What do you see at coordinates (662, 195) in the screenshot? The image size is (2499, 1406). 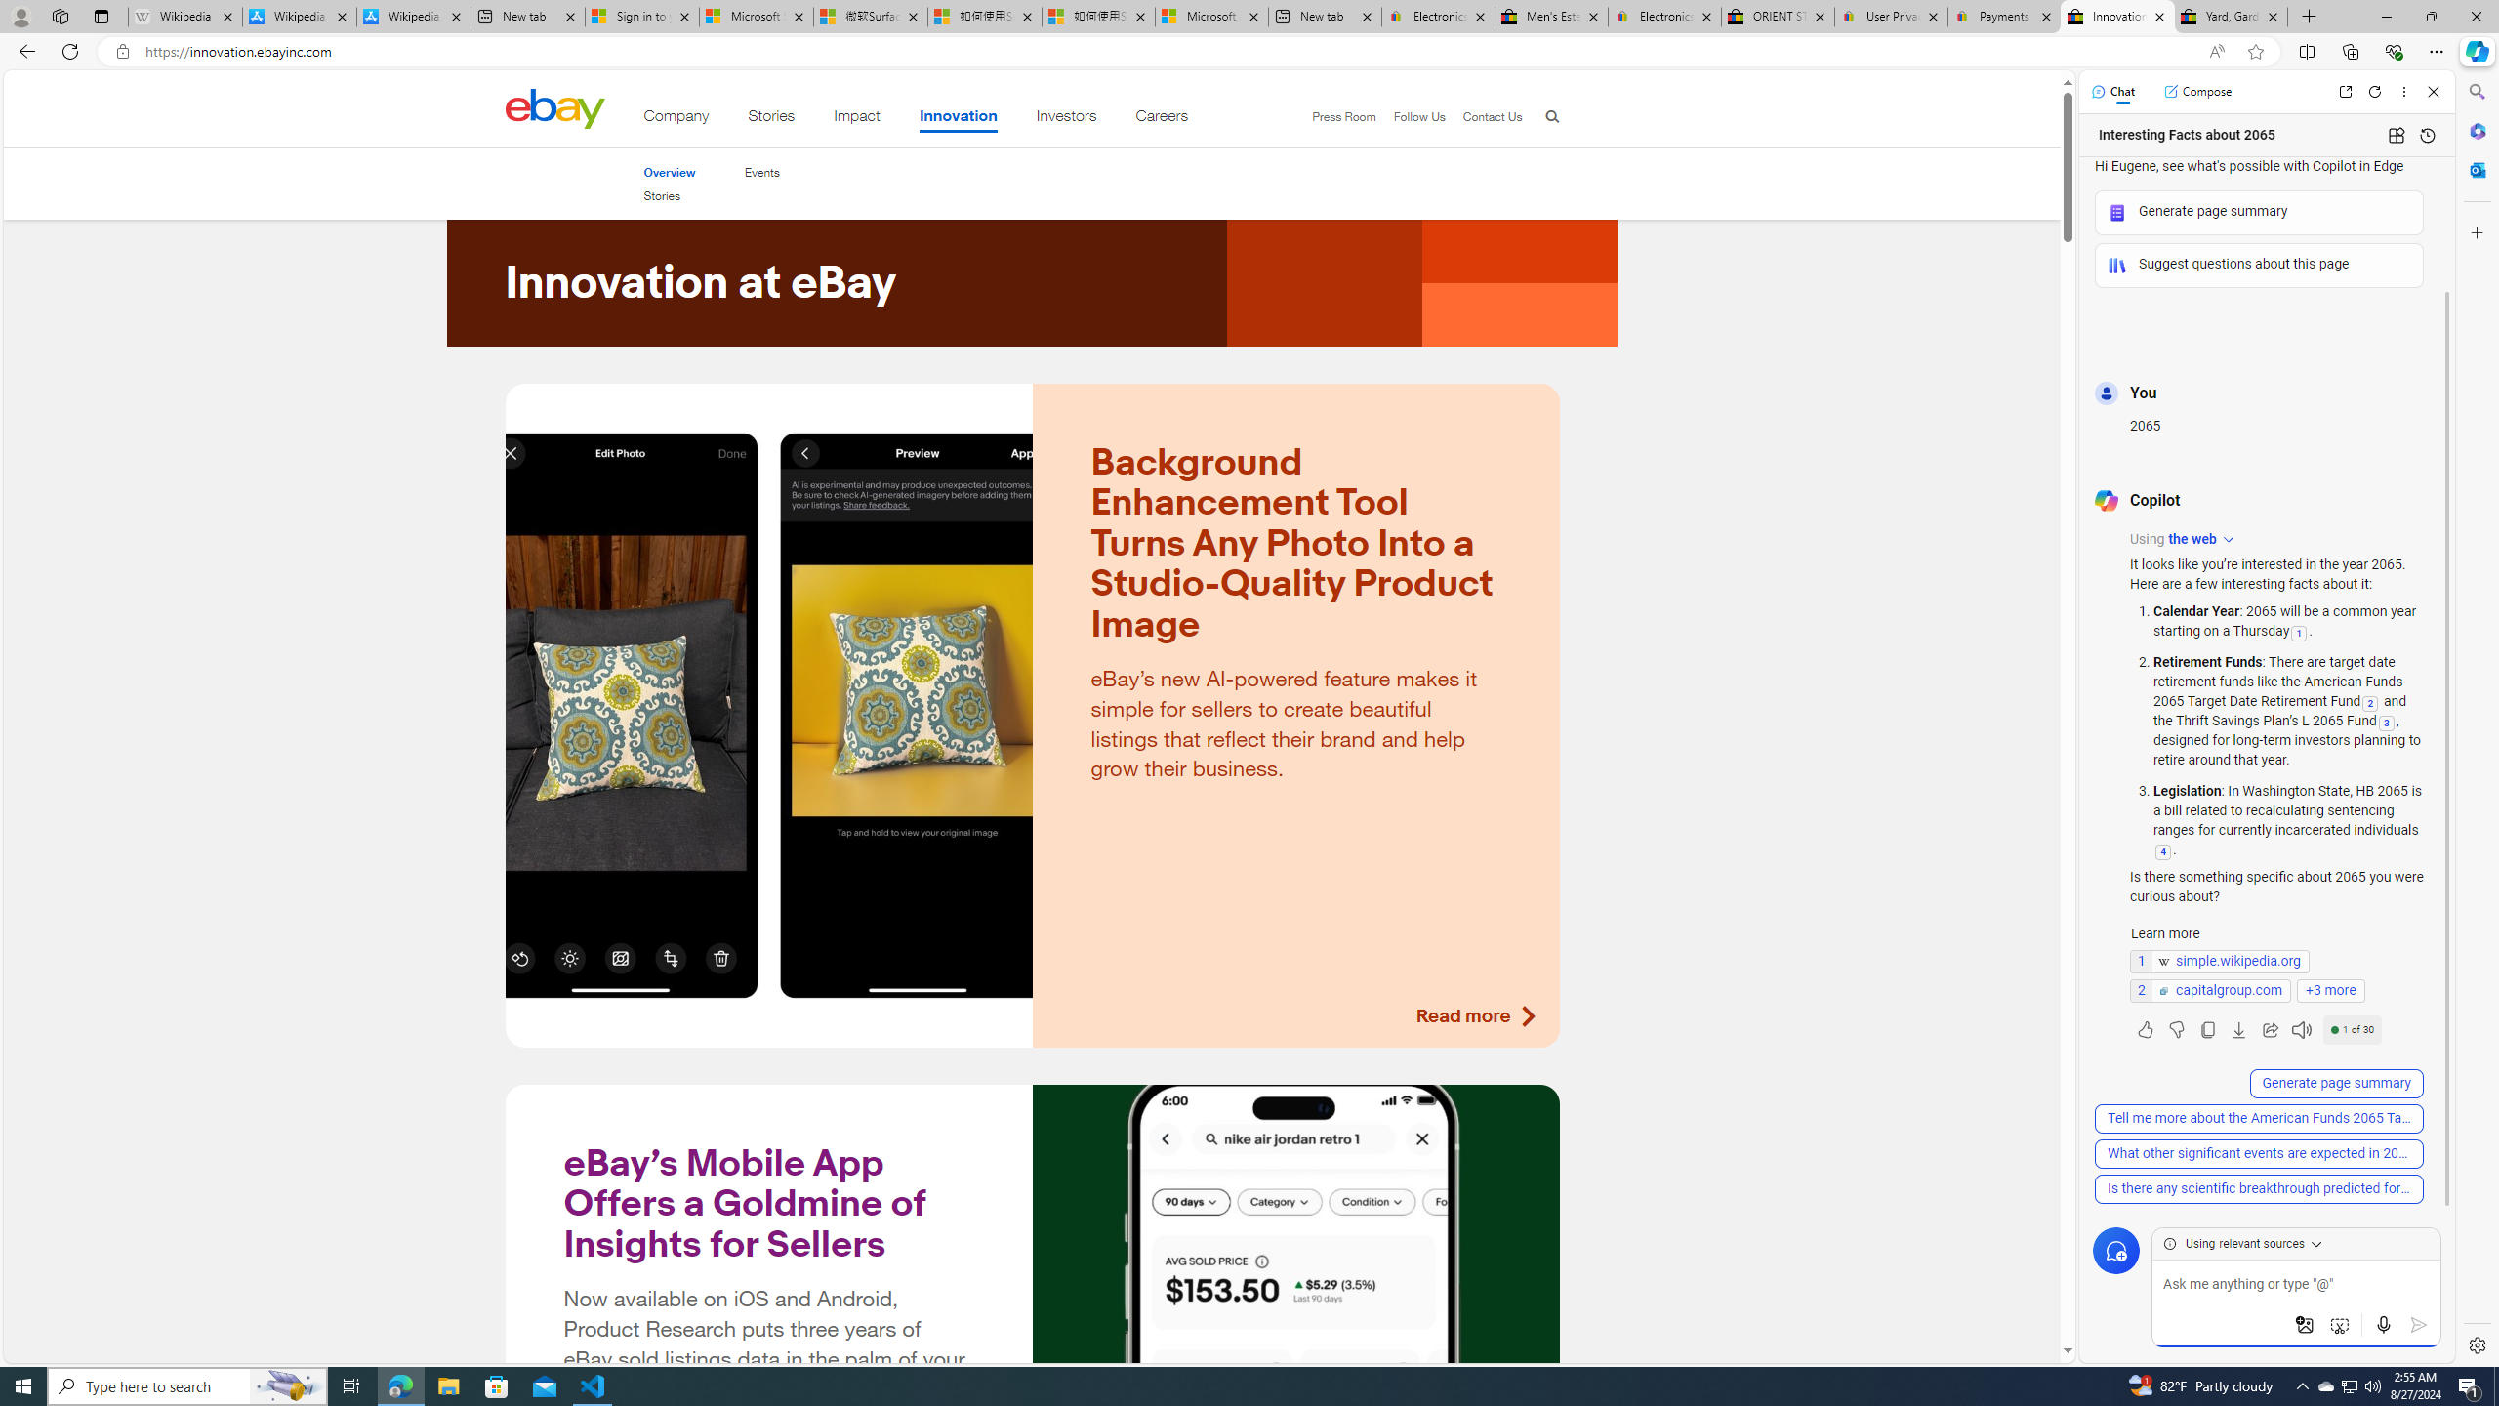 I see `Stories` at bounding box center [662, 195].